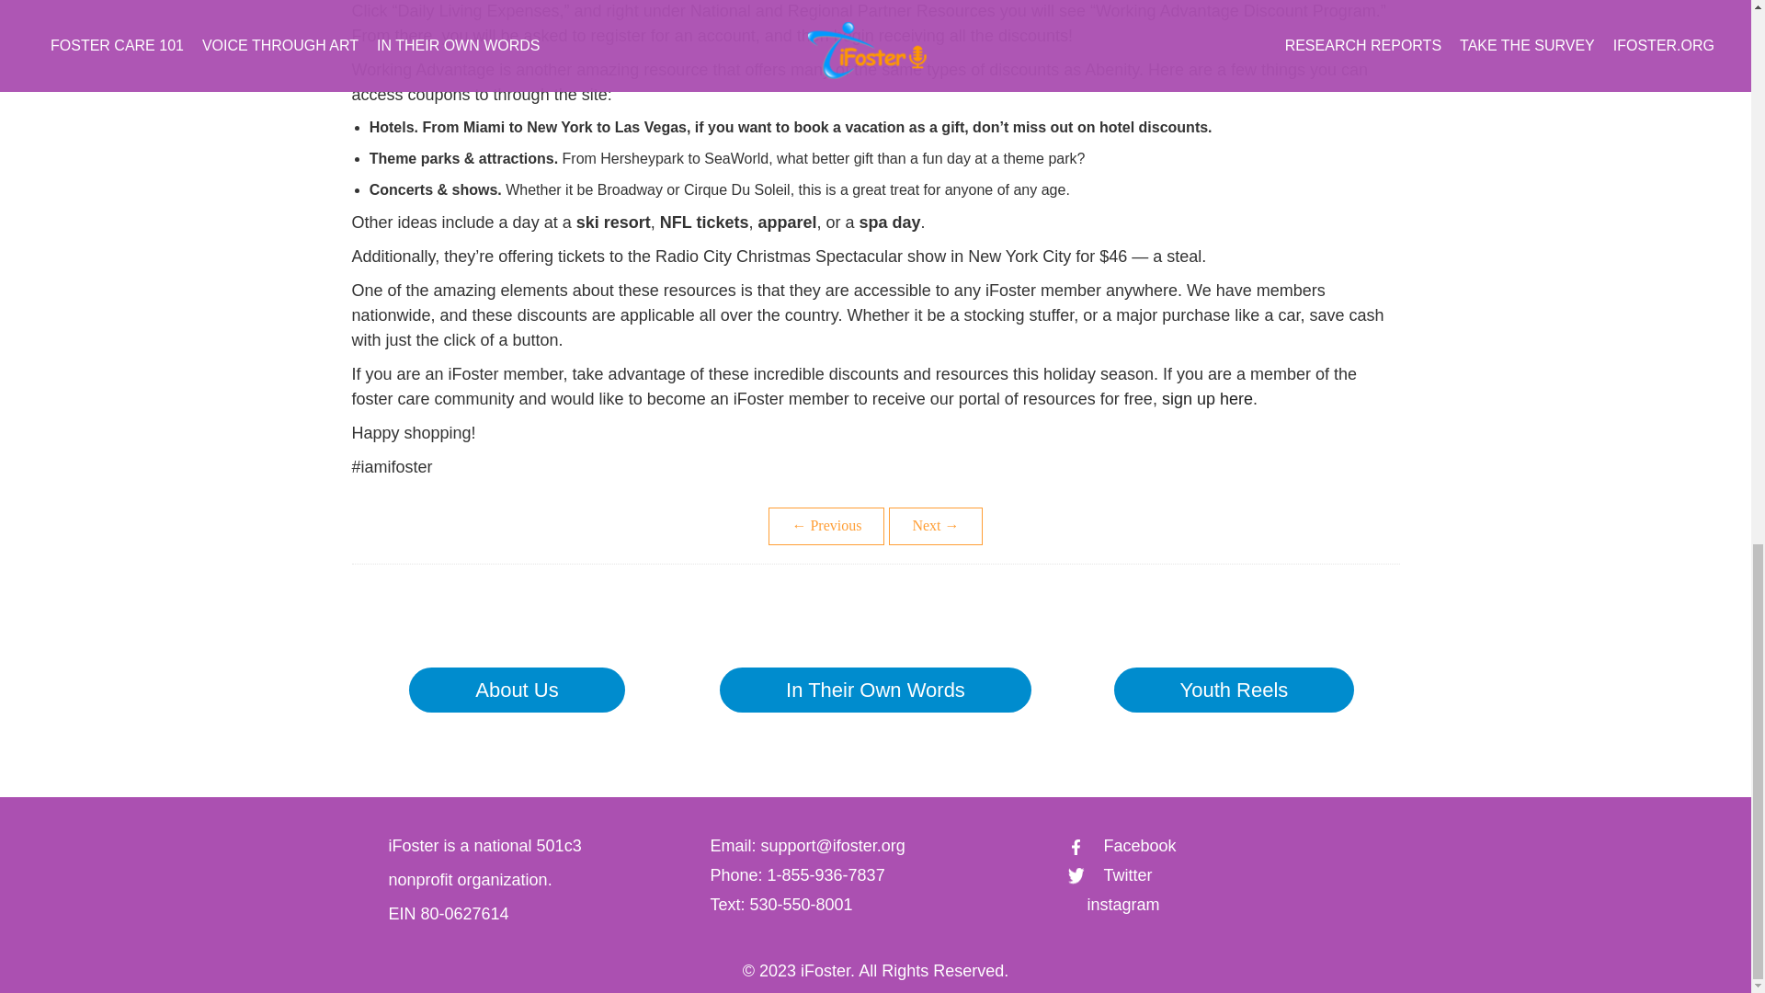  What do you see at coordinates (875, 690) in the screenshot?
I see `In Their Own Words` at bounding box center [875, 690].